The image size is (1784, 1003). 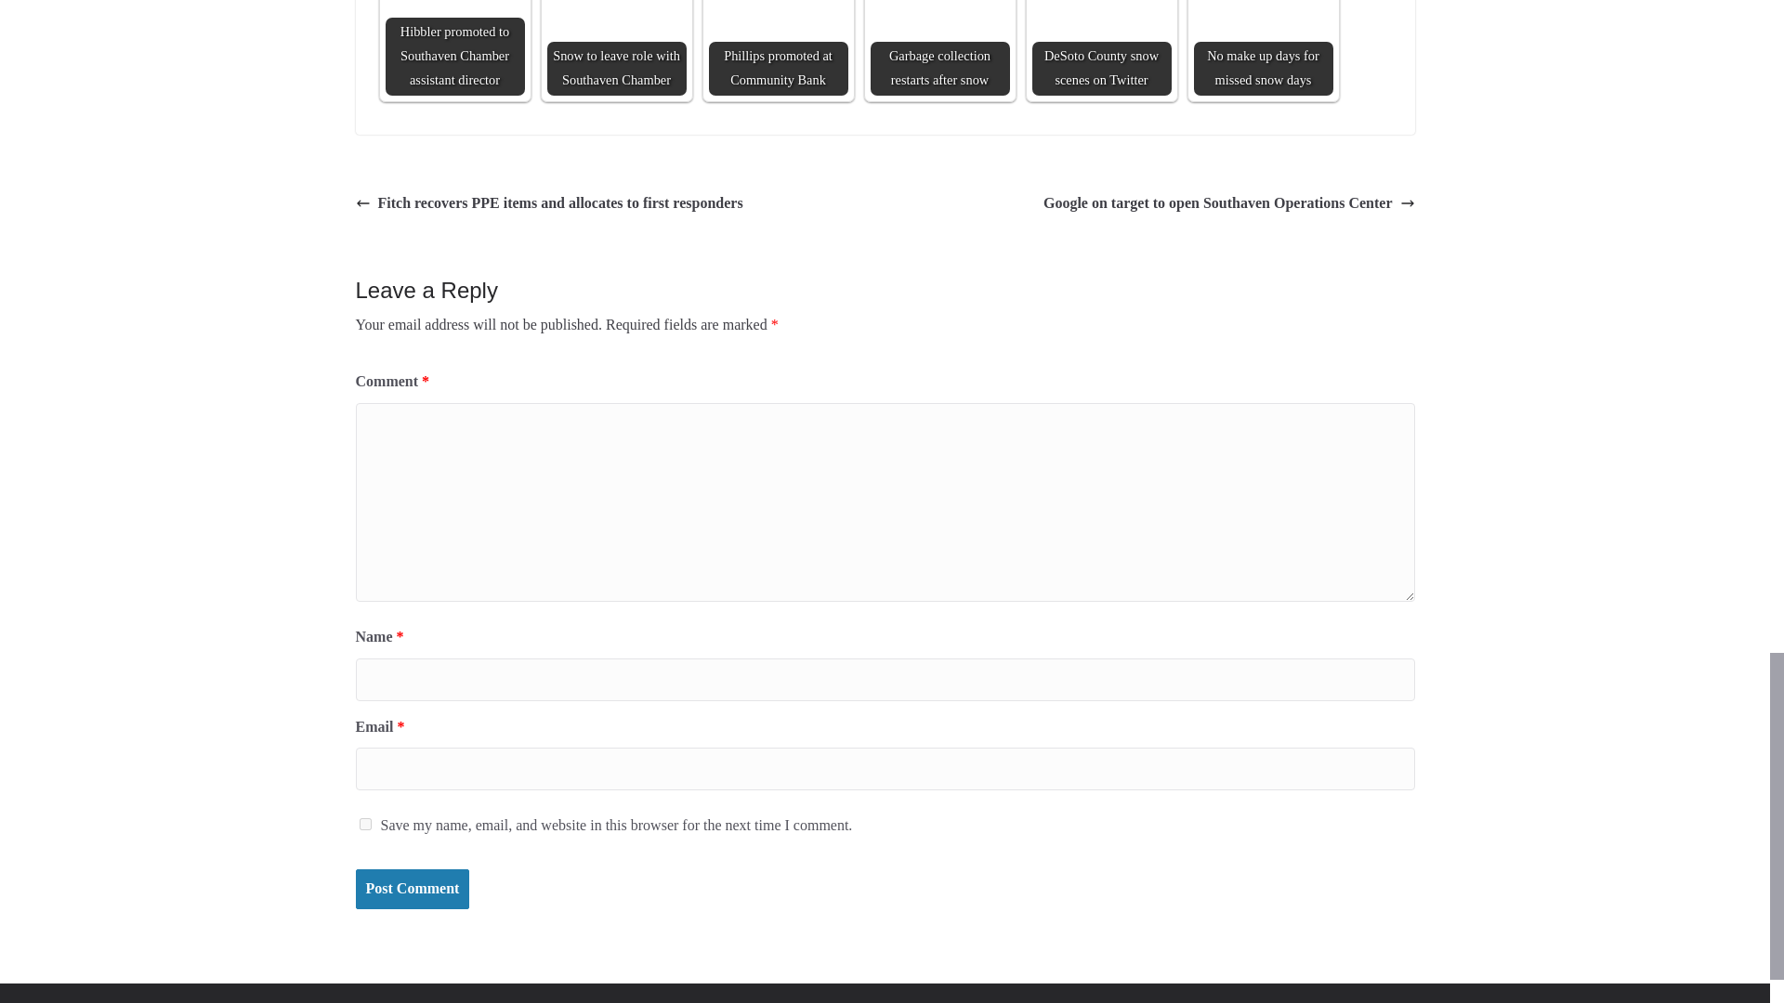 What do you see at coordinates (615, 24) in the screenshot?
I see `Snow to leave role with Southaven Chamber` at bounding box center [615, 24].